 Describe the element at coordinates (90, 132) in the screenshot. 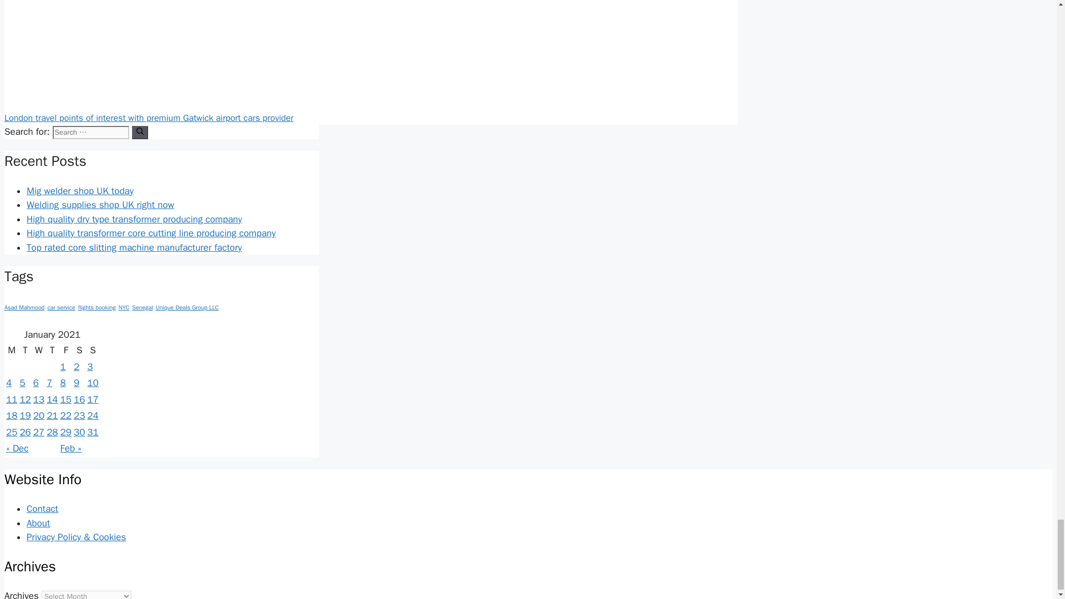

I see `Search for:` at that location.